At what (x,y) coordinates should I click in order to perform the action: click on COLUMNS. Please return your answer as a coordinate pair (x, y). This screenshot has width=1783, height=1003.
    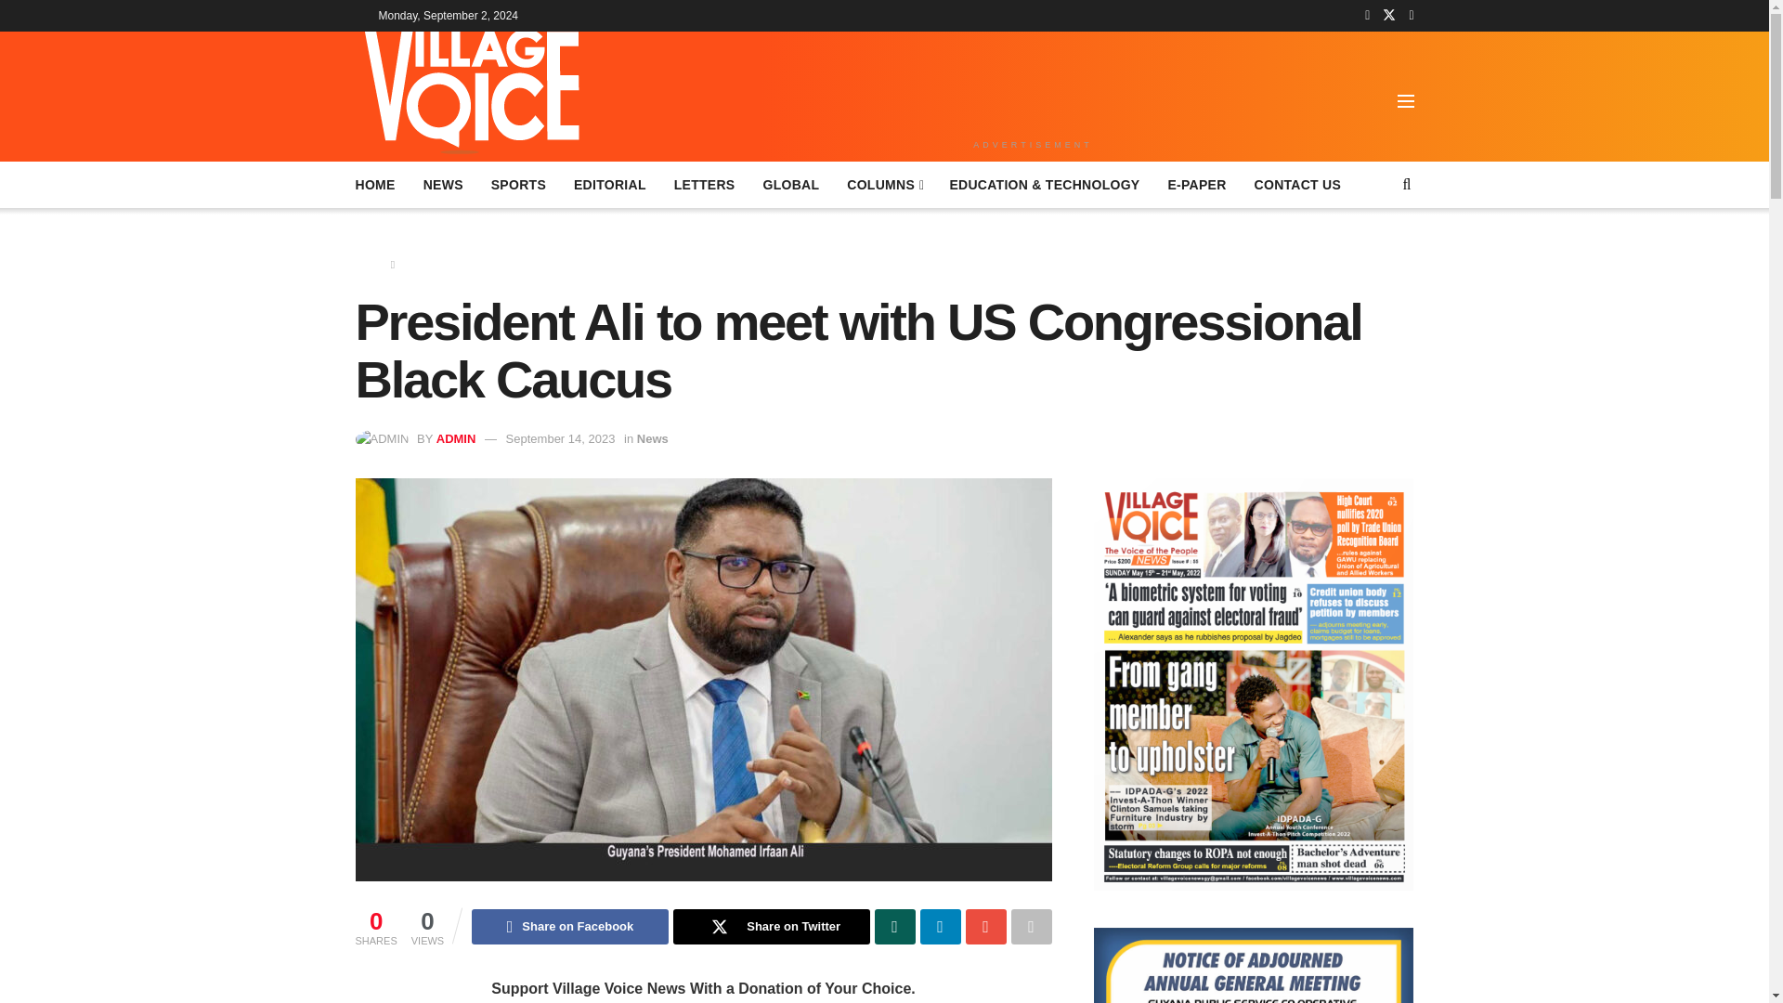
    Looking at the image, I should click on (884, 184).